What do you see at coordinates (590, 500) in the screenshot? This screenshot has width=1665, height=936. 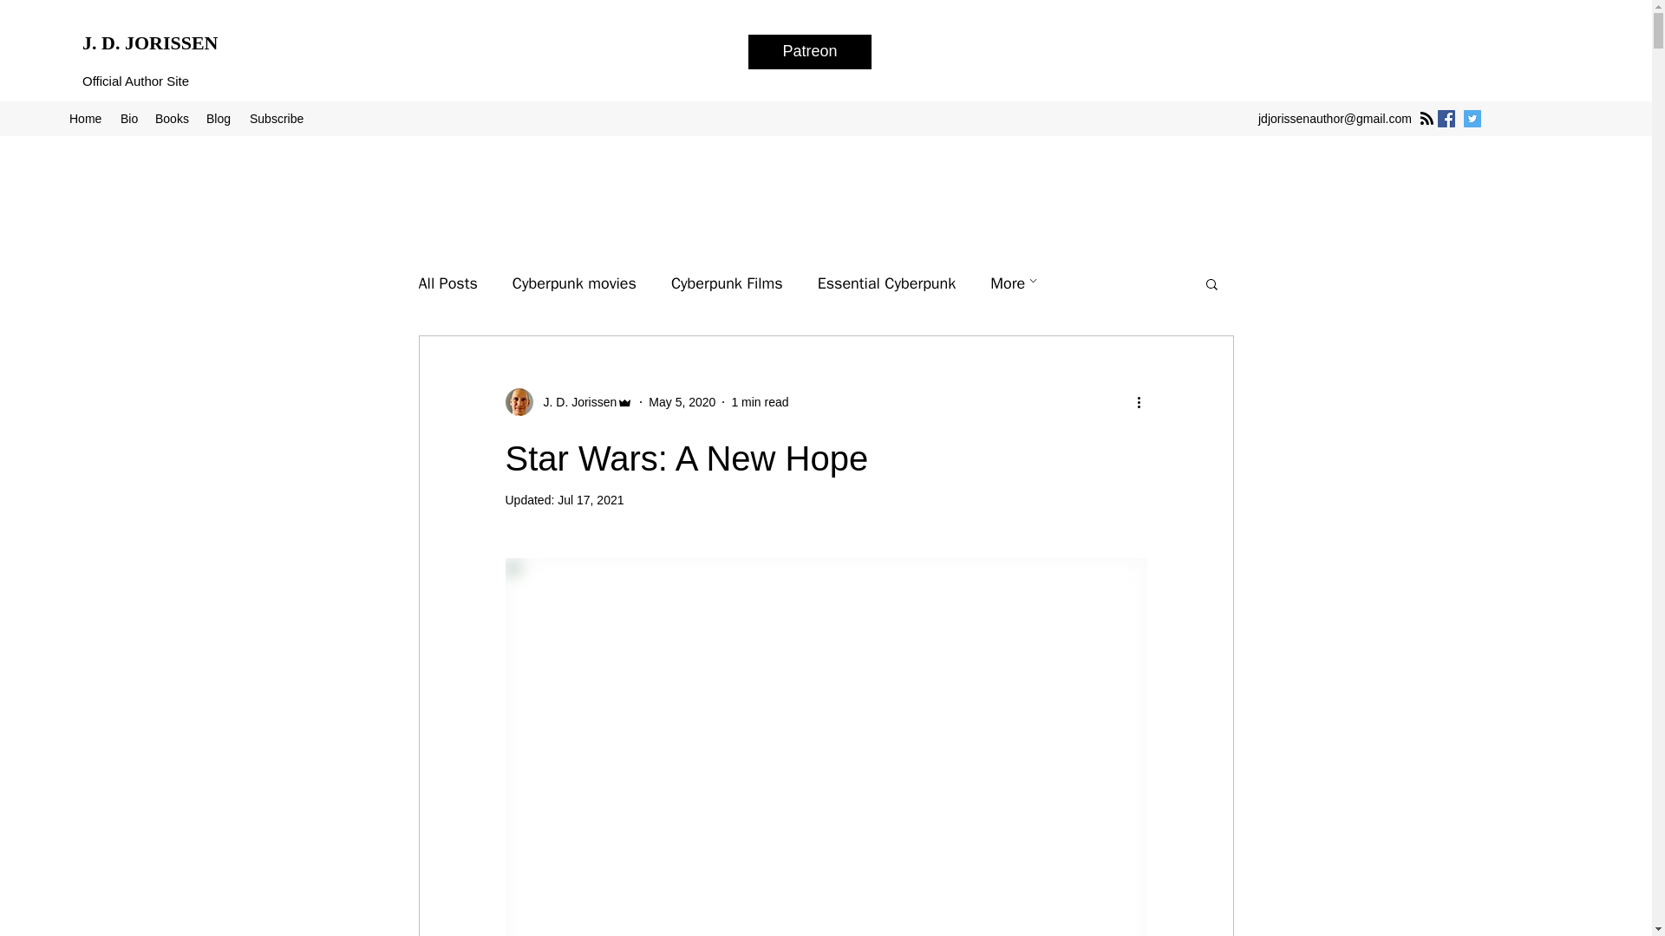 I see `Jul 17, 2021` at bounding box center [590, 500].